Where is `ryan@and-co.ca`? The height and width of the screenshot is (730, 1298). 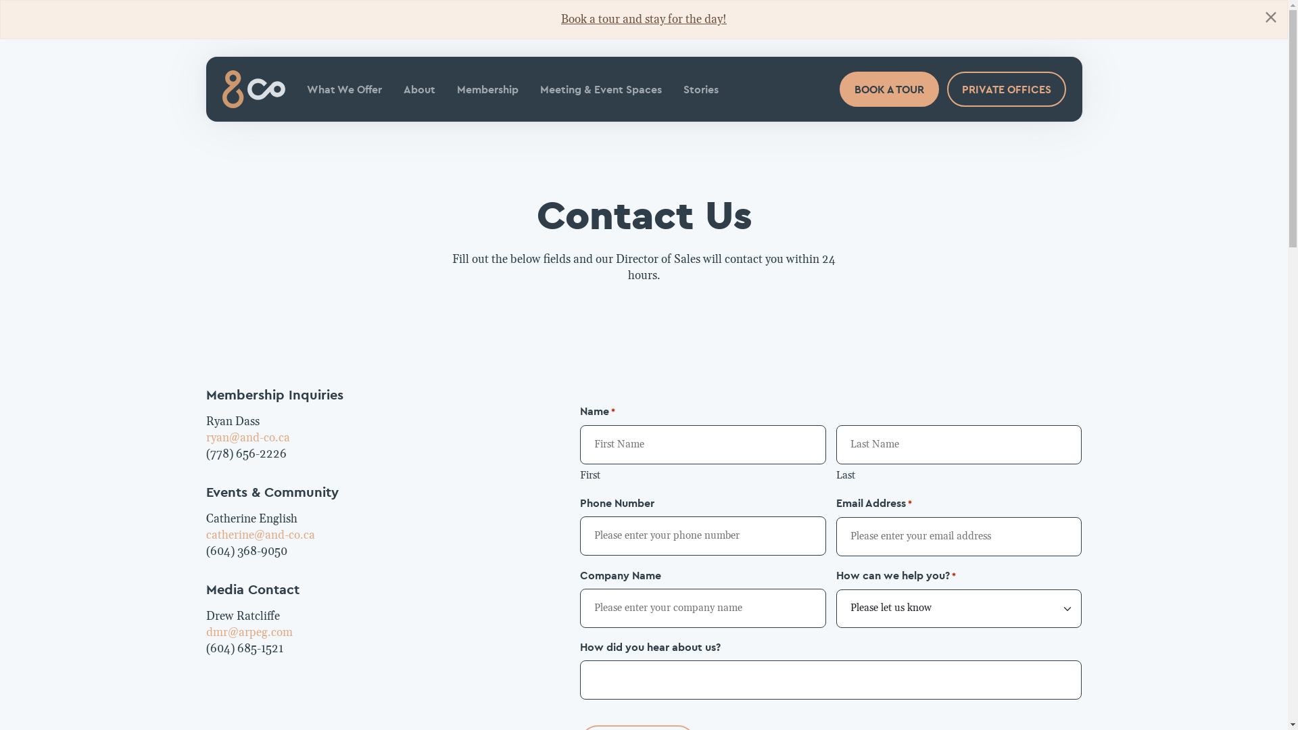 ryan@and-co.ca is located at coordinates (247, 438).